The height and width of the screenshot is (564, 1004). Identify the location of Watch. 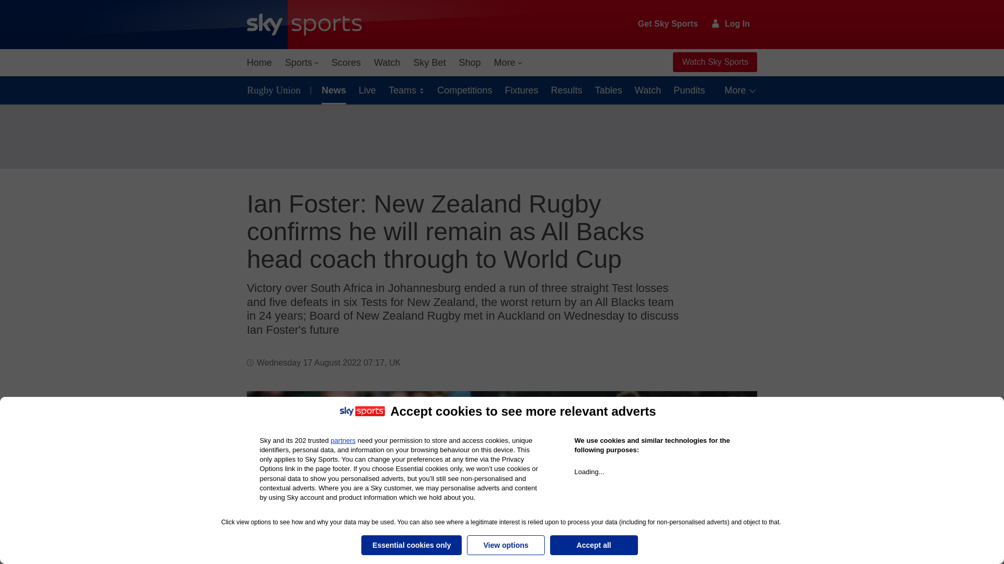
(387, 63).